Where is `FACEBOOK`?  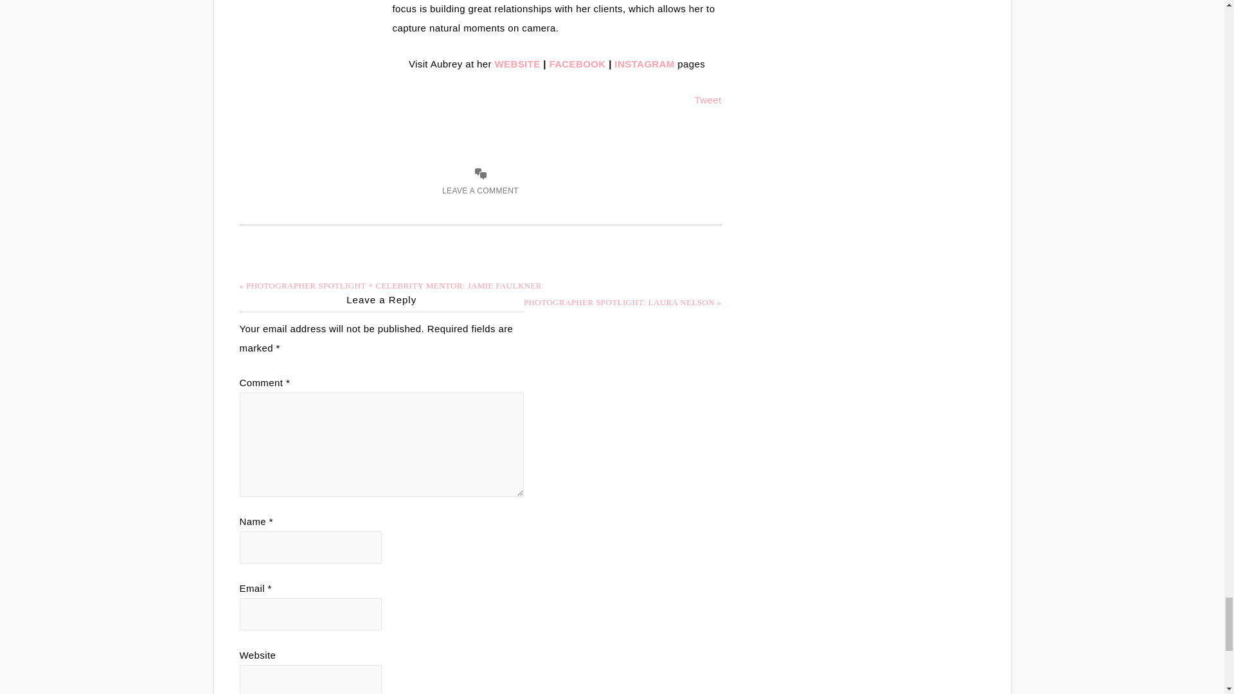
FACEBOOK is located at coordinates (577, 64).